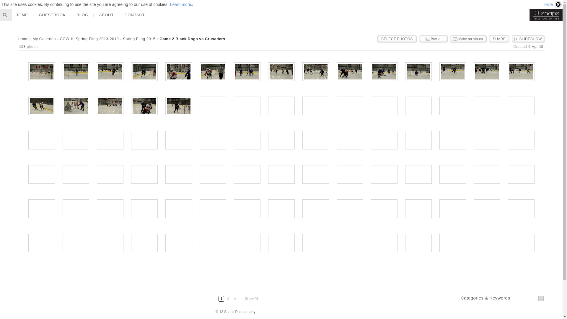 Image resolution: width=567 pixels, height=319 pixels. Describe the element at coordinates (228, 299) in the screenshot. I see `2` at that location.